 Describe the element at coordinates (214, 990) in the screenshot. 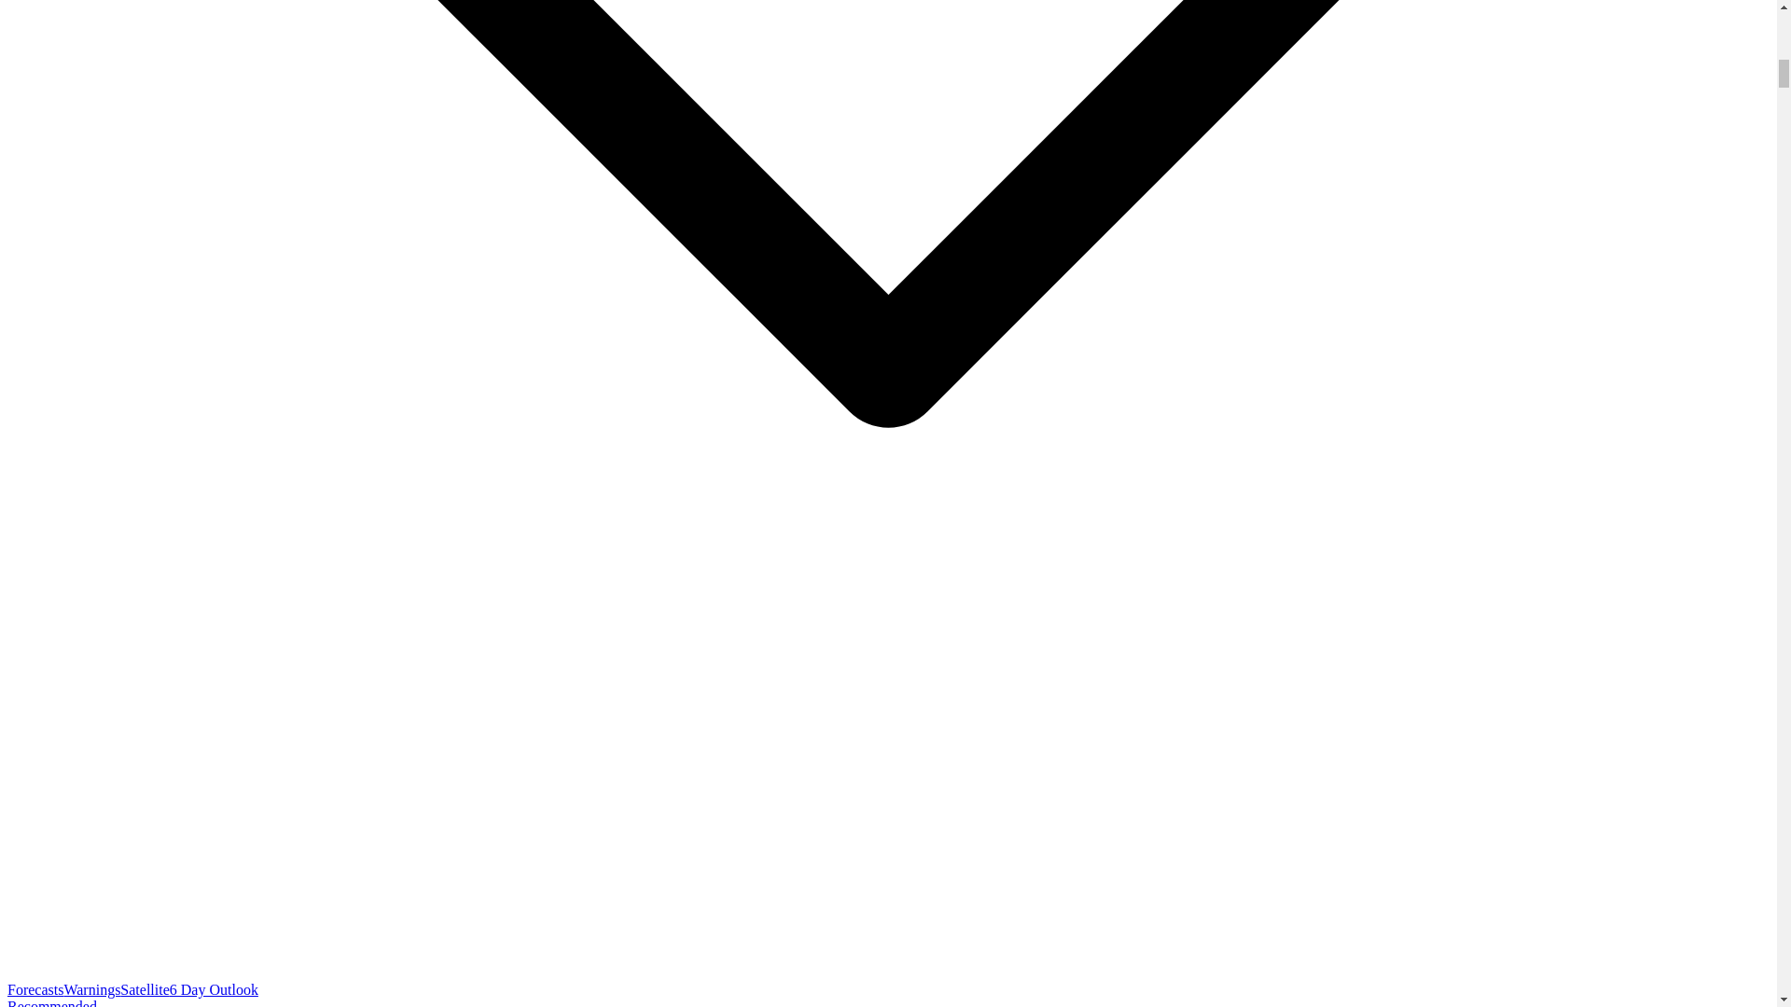

I see `6 Day Outlook` at that location.